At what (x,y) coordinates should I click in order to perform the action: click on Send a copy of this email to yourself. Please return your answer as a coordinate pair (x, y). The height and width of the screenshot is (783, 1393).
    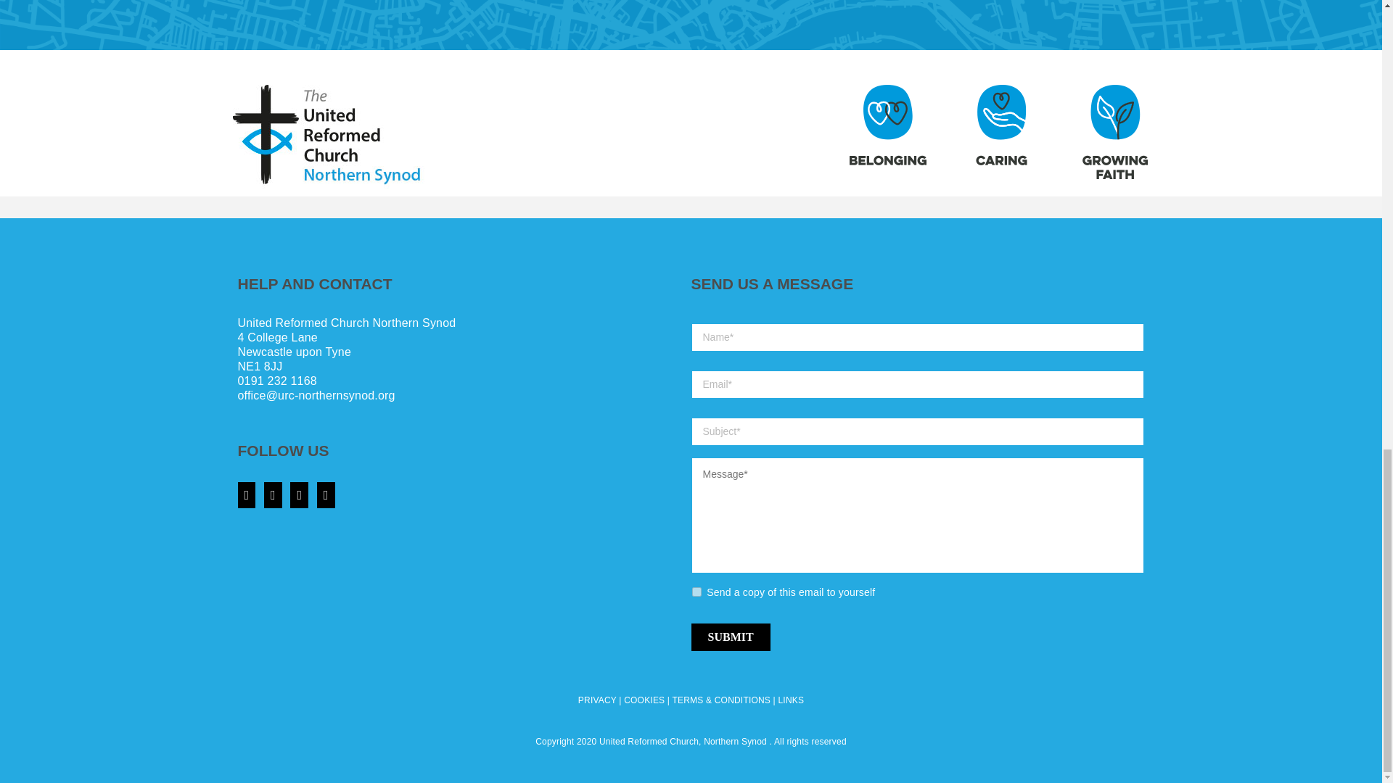
    Looking at the image, I should click on (696, 592).